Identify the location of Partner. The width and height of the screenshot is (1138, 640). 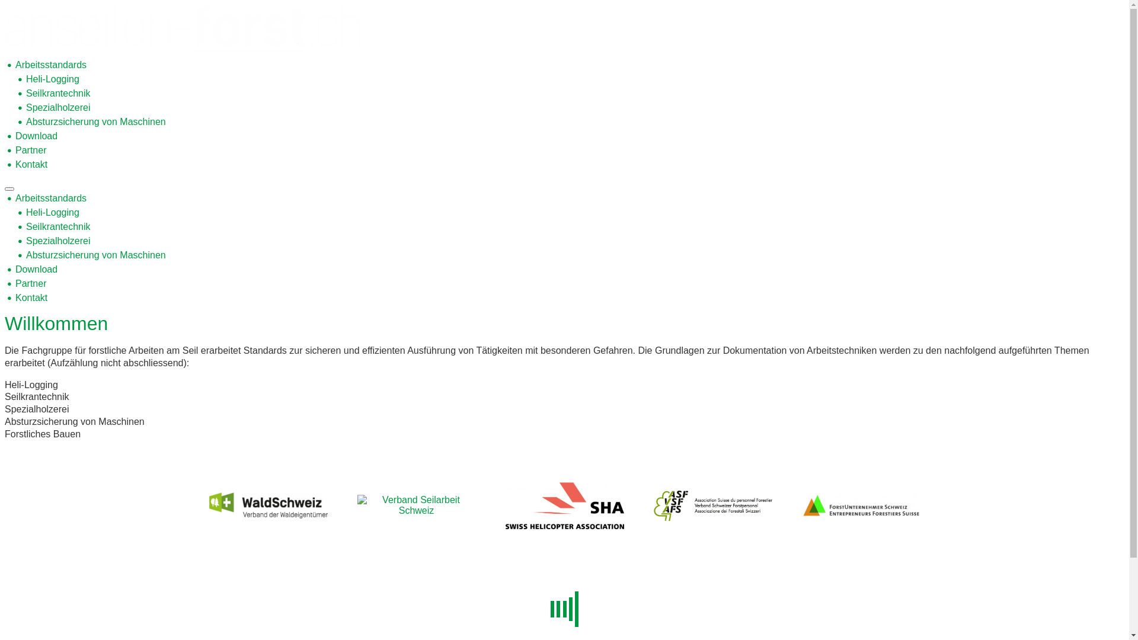
(31, 283).